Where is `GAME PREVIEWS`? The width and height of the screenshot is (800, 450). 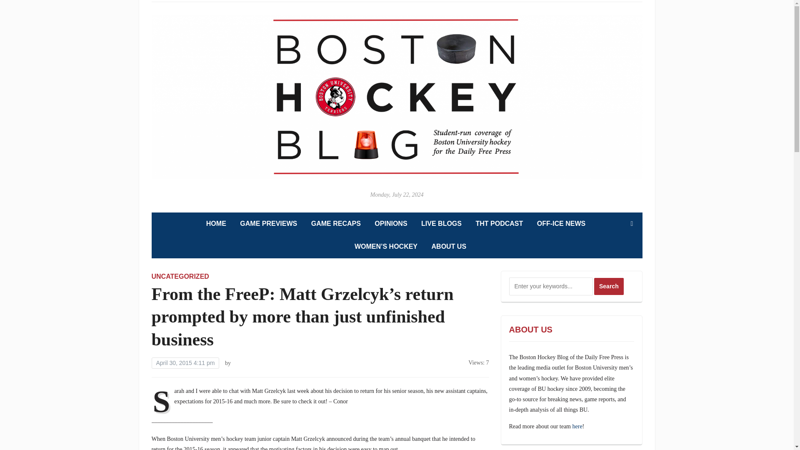
GAME PREVIEWS is located at coordinates (268, 223).